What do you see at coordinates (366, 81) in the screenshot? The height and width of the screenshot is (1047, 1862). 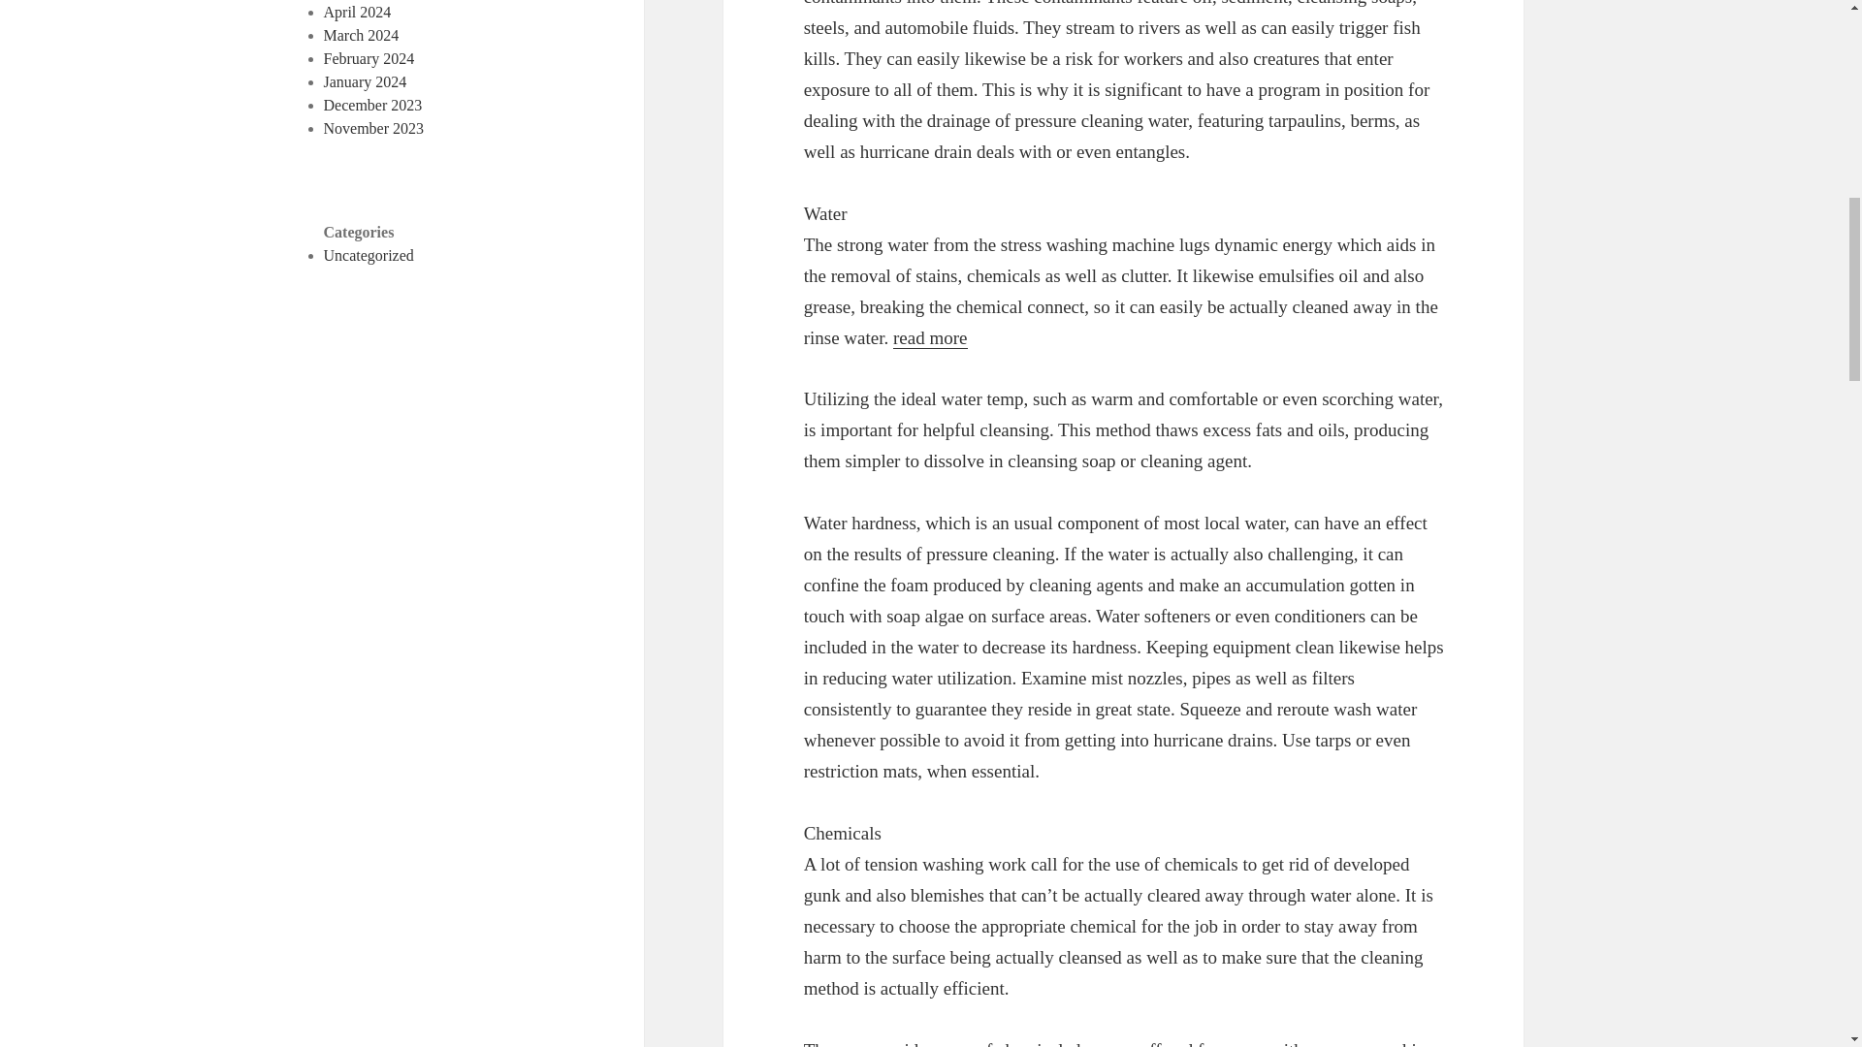 I see `January 2024` at bounding box center [366, 81].